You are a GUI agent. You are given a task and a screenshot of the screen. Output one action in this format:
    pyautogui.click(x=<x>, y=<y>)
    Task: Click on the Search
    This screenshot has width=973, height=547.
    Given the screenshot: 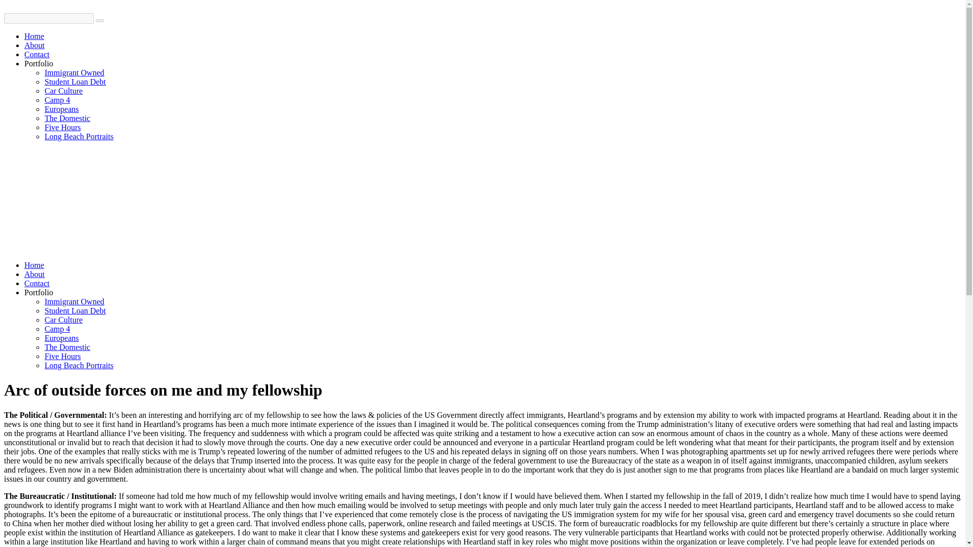 What is the action you would take?
    pyautogui.click(x=99, y=20)
    